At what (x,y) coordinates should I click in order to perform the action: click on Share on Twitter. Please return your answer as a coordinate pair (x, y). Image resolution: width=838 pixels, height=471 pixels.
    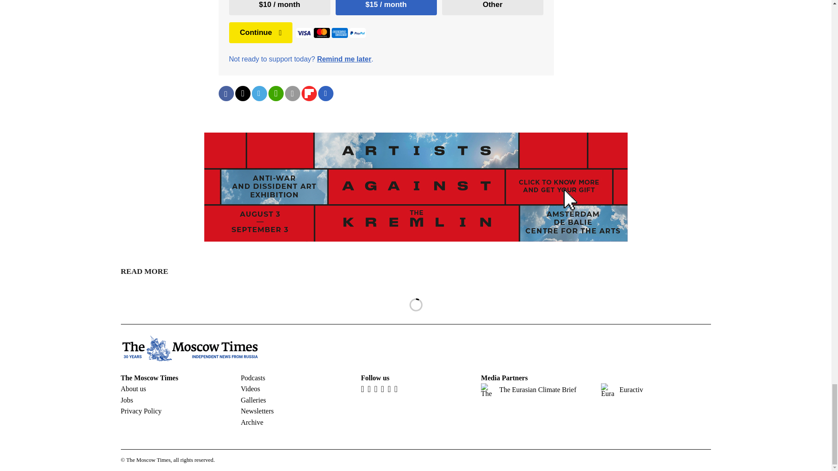
    Looking at the image, I should click on (242, 93).